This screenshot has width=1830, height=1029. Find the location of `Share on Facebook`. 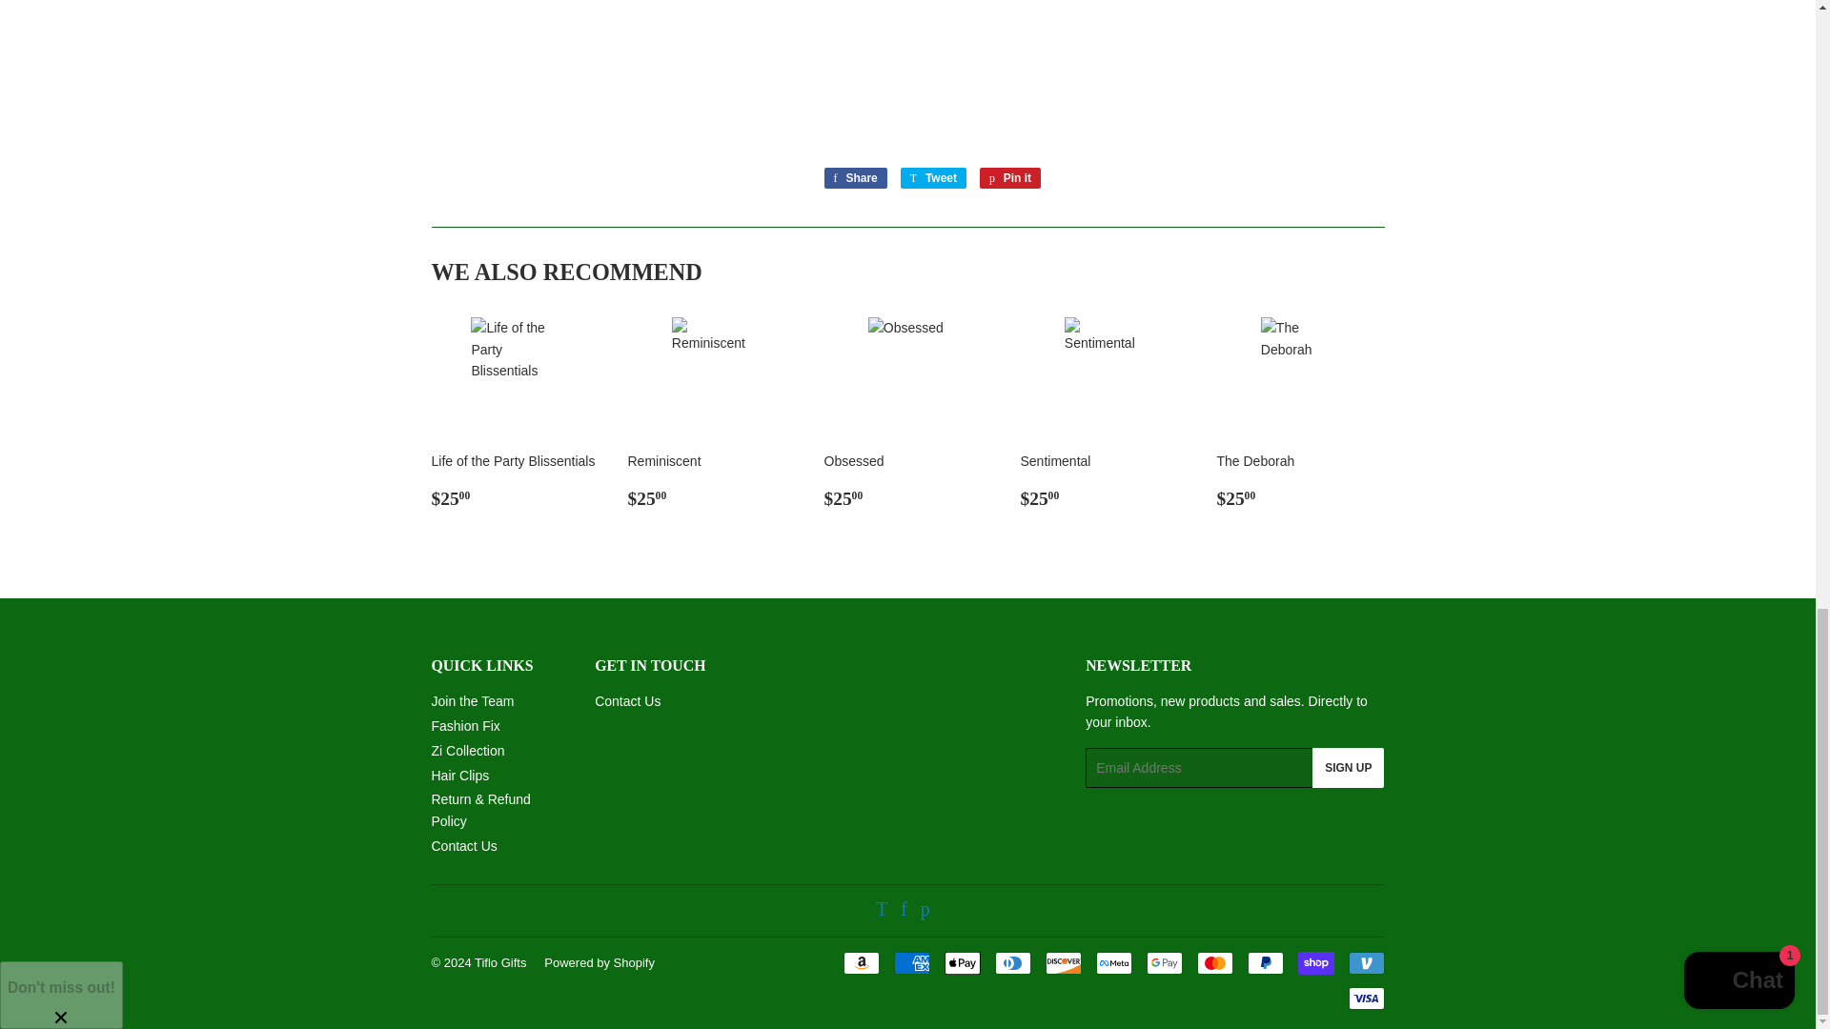

Share on Facebook is located at coordinates (854, 177).